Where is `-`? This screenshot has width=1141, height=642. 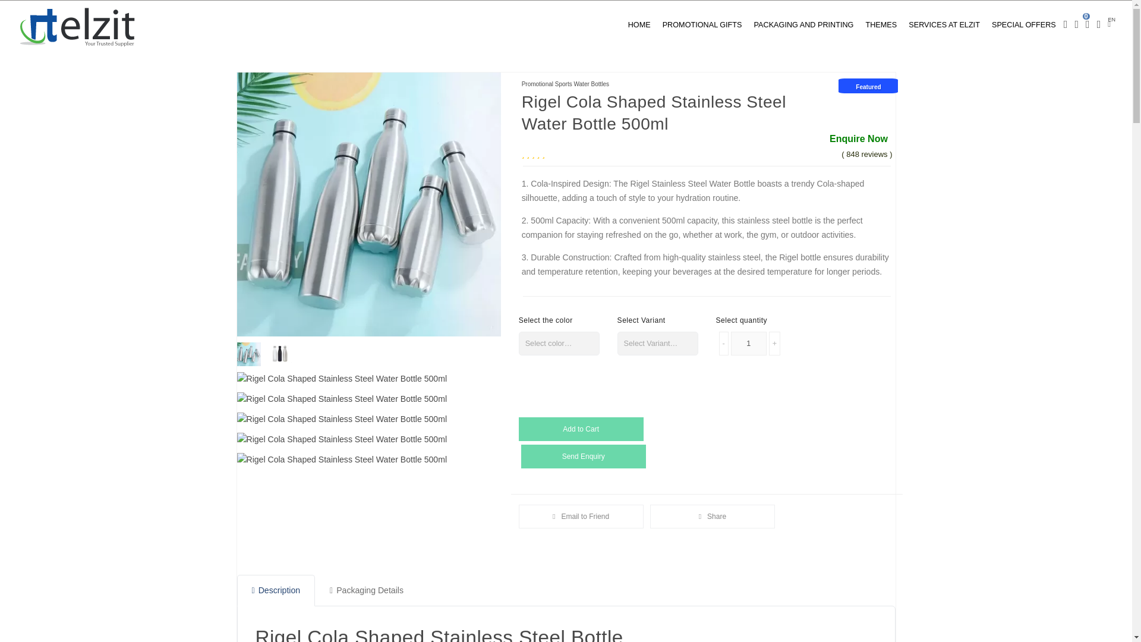 - is located at coordinates (724, 344).